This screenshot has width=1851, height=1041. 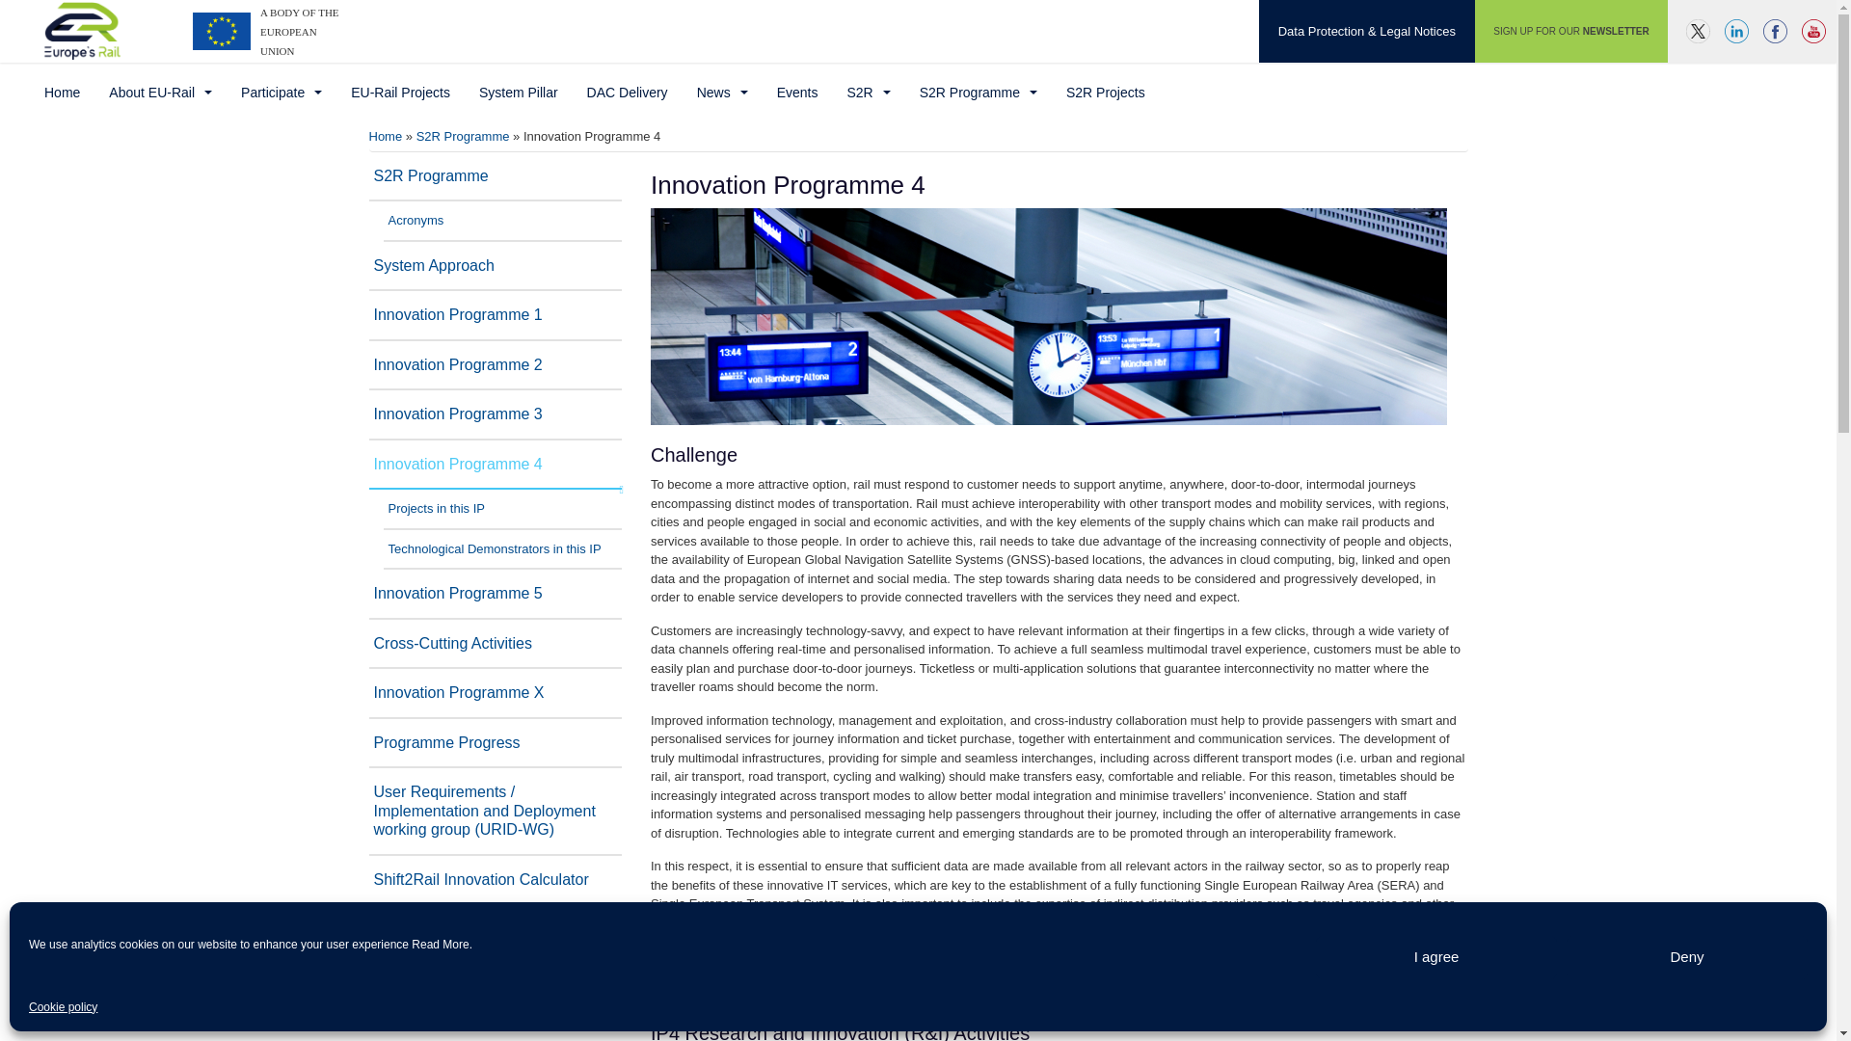 What do you see at coordinates (64, 1008) in the screenshot?
I see `Cookie policy` at bounding box center [64, 1008].